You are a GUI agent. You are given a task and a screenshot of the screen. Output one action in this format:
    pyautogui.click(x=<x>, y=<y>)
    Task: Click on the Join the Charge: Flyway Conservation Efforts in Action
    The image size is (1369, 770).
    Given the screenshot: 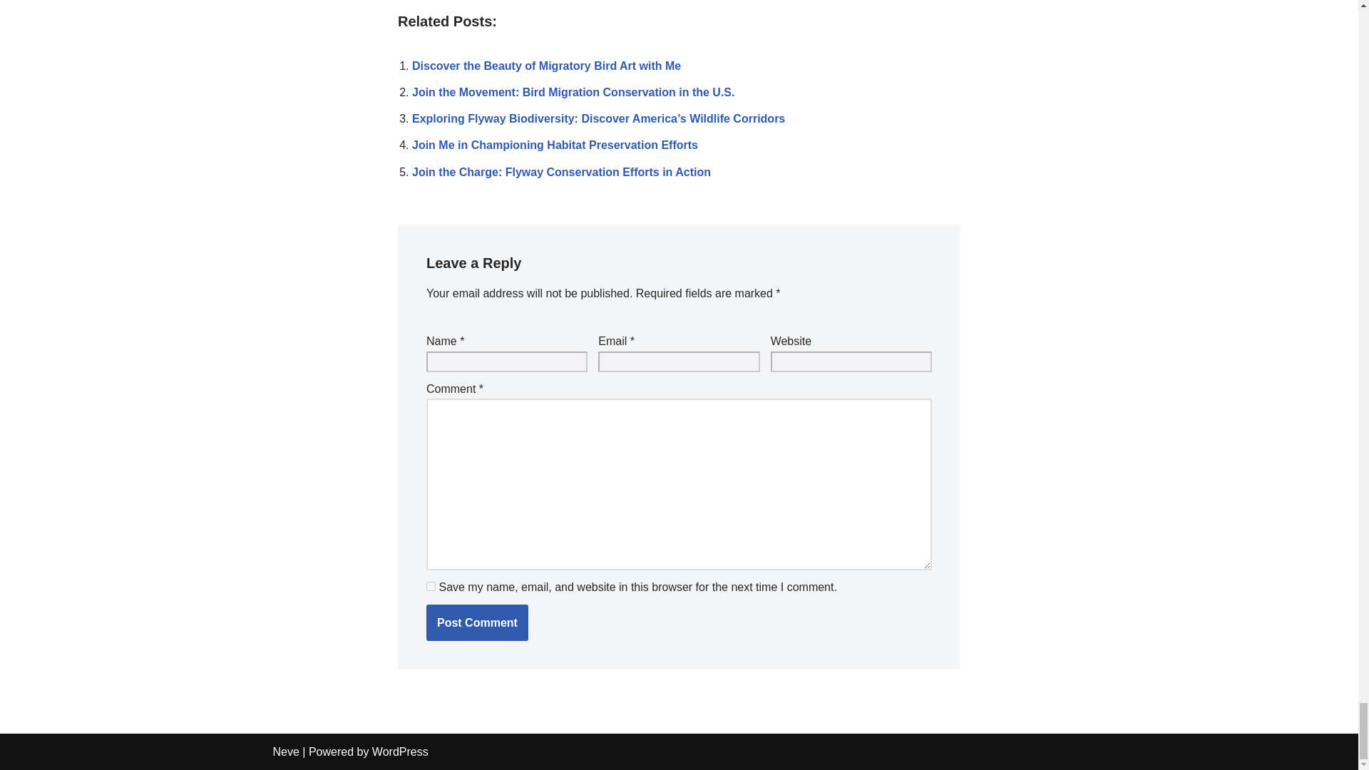 What is the action you would take?
    pyautogui.click(x=560, y=171)
    